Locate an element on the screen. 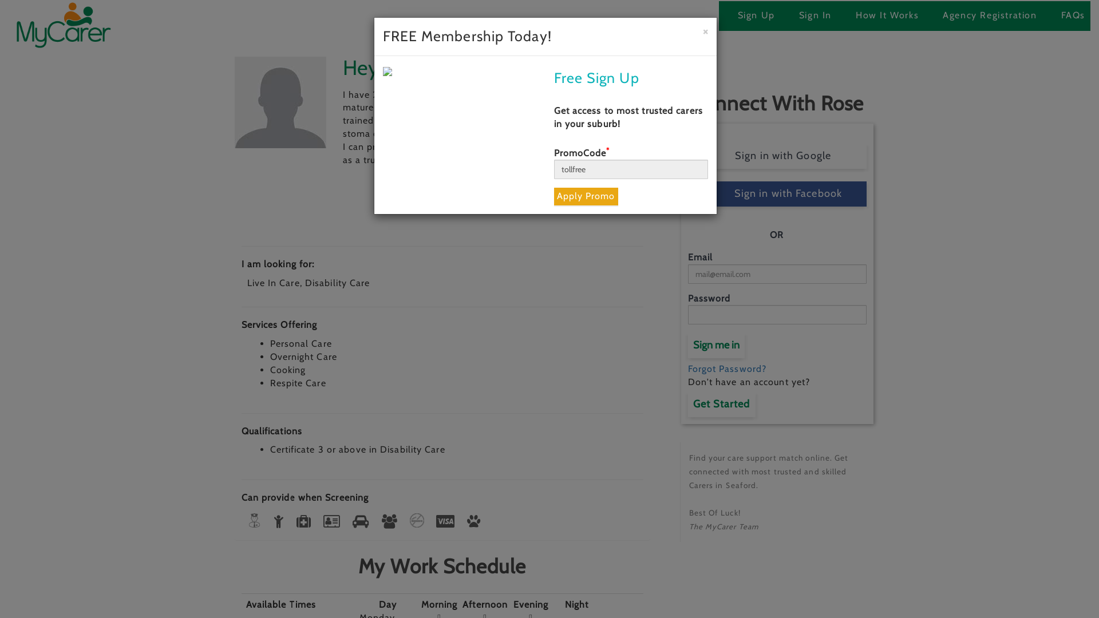 The height and width of the screenshot is (618, 1099). Apply Promo is located at coordinates (586, 197).